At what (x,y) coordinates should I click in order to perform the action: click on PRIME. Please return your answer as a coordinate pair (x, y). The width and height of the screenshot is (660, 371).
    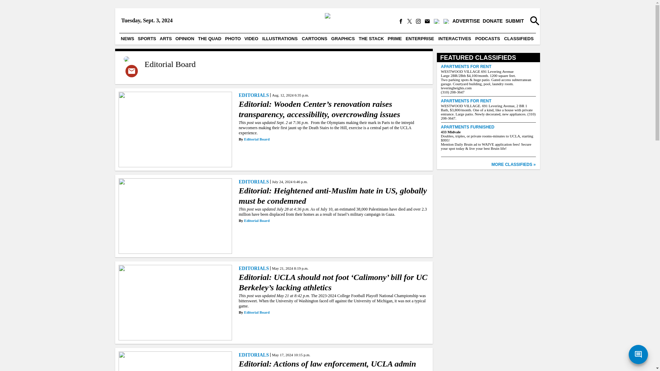
    Looking at the image, I should click on (395, 38).